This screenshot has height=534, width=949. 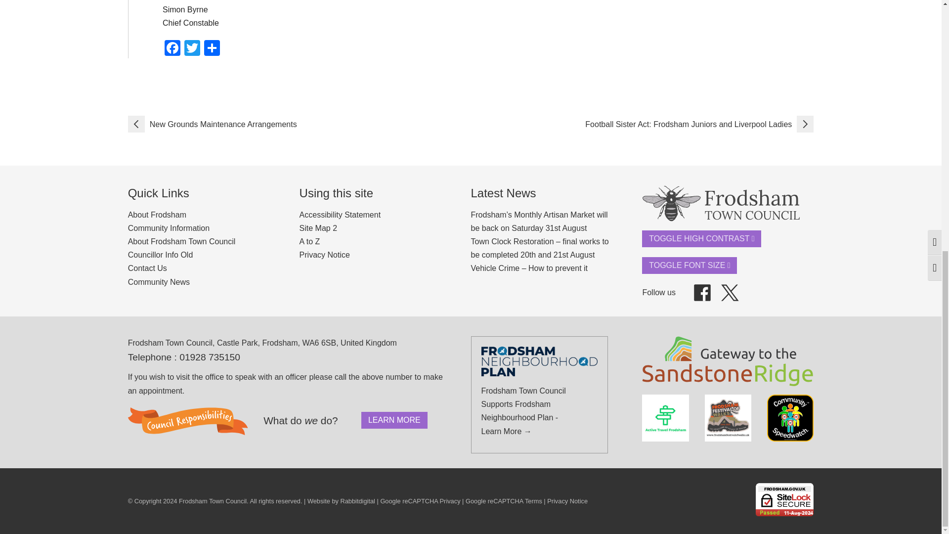 What do you see at coordinates (182, 241) in the screenshot?
I see `About Frodsham Town Council` at bounding box center [182, 241].